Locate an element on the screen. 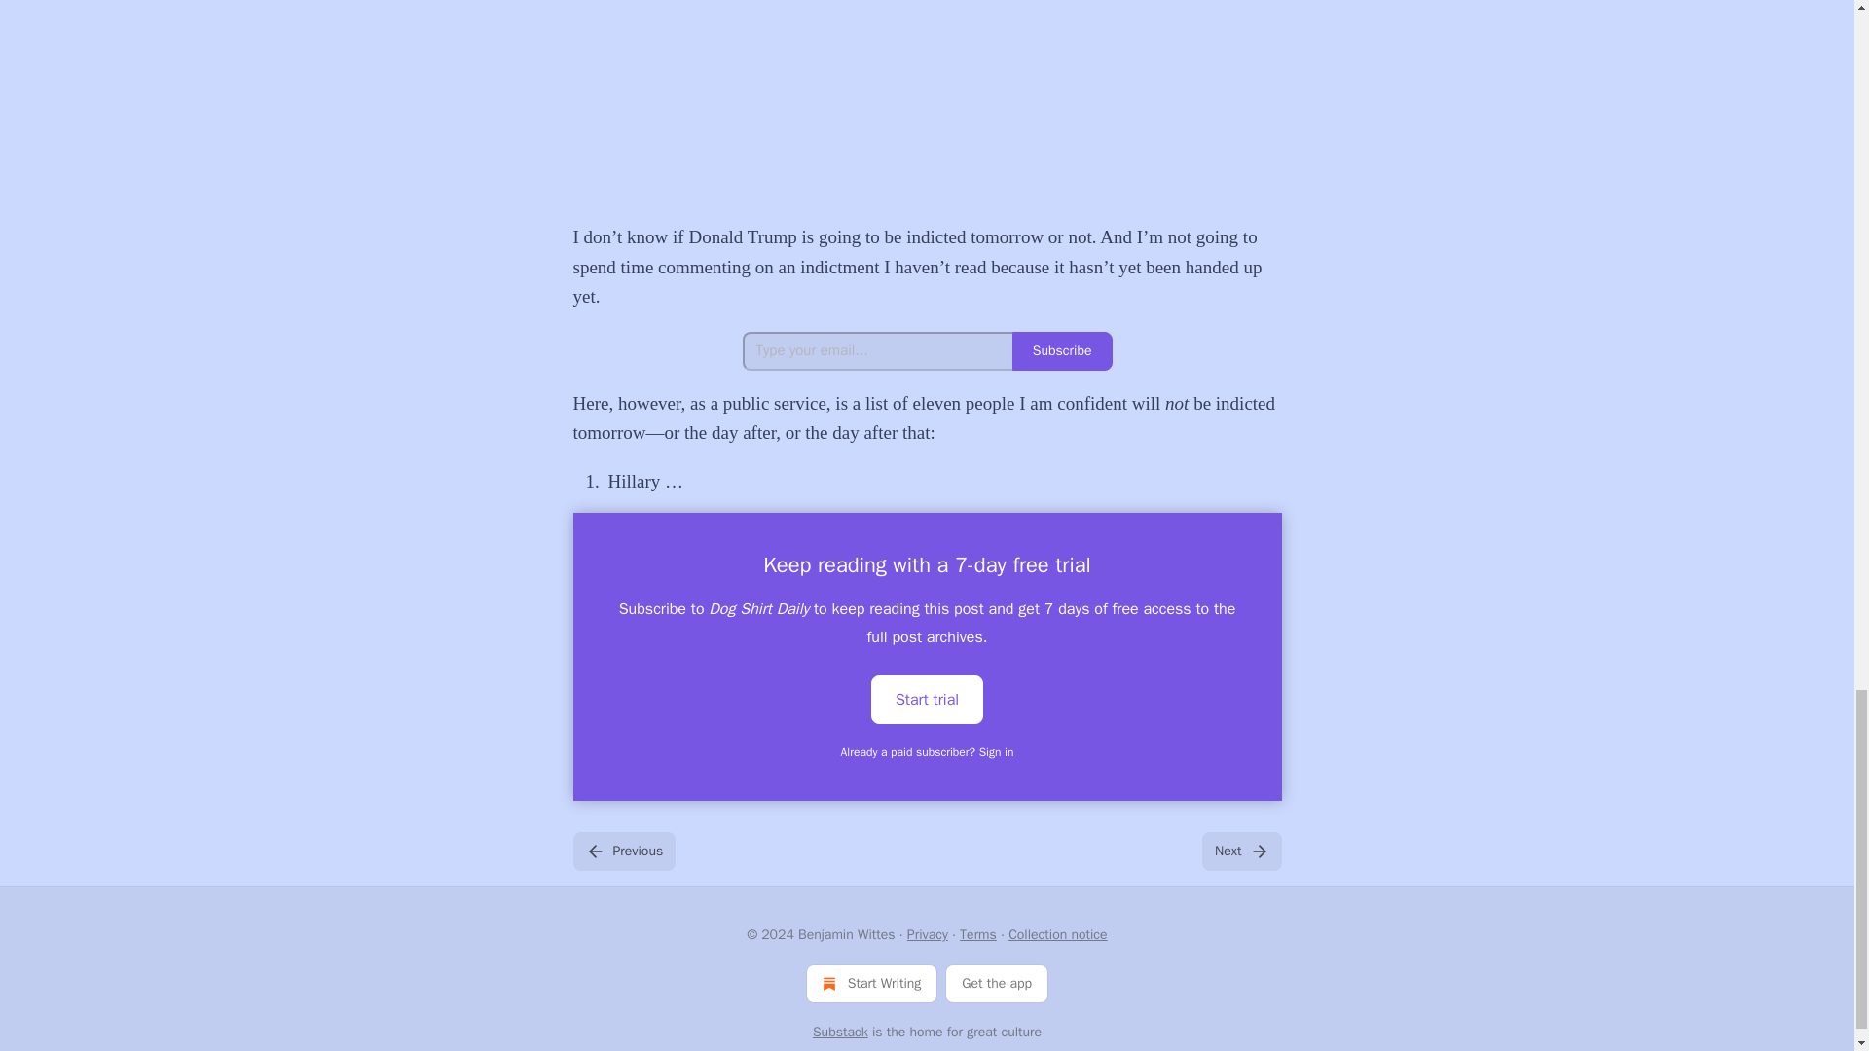 The image size is (1869, 1051). Already a paid subscriber? Sign in is located at coordinates (928, 751).